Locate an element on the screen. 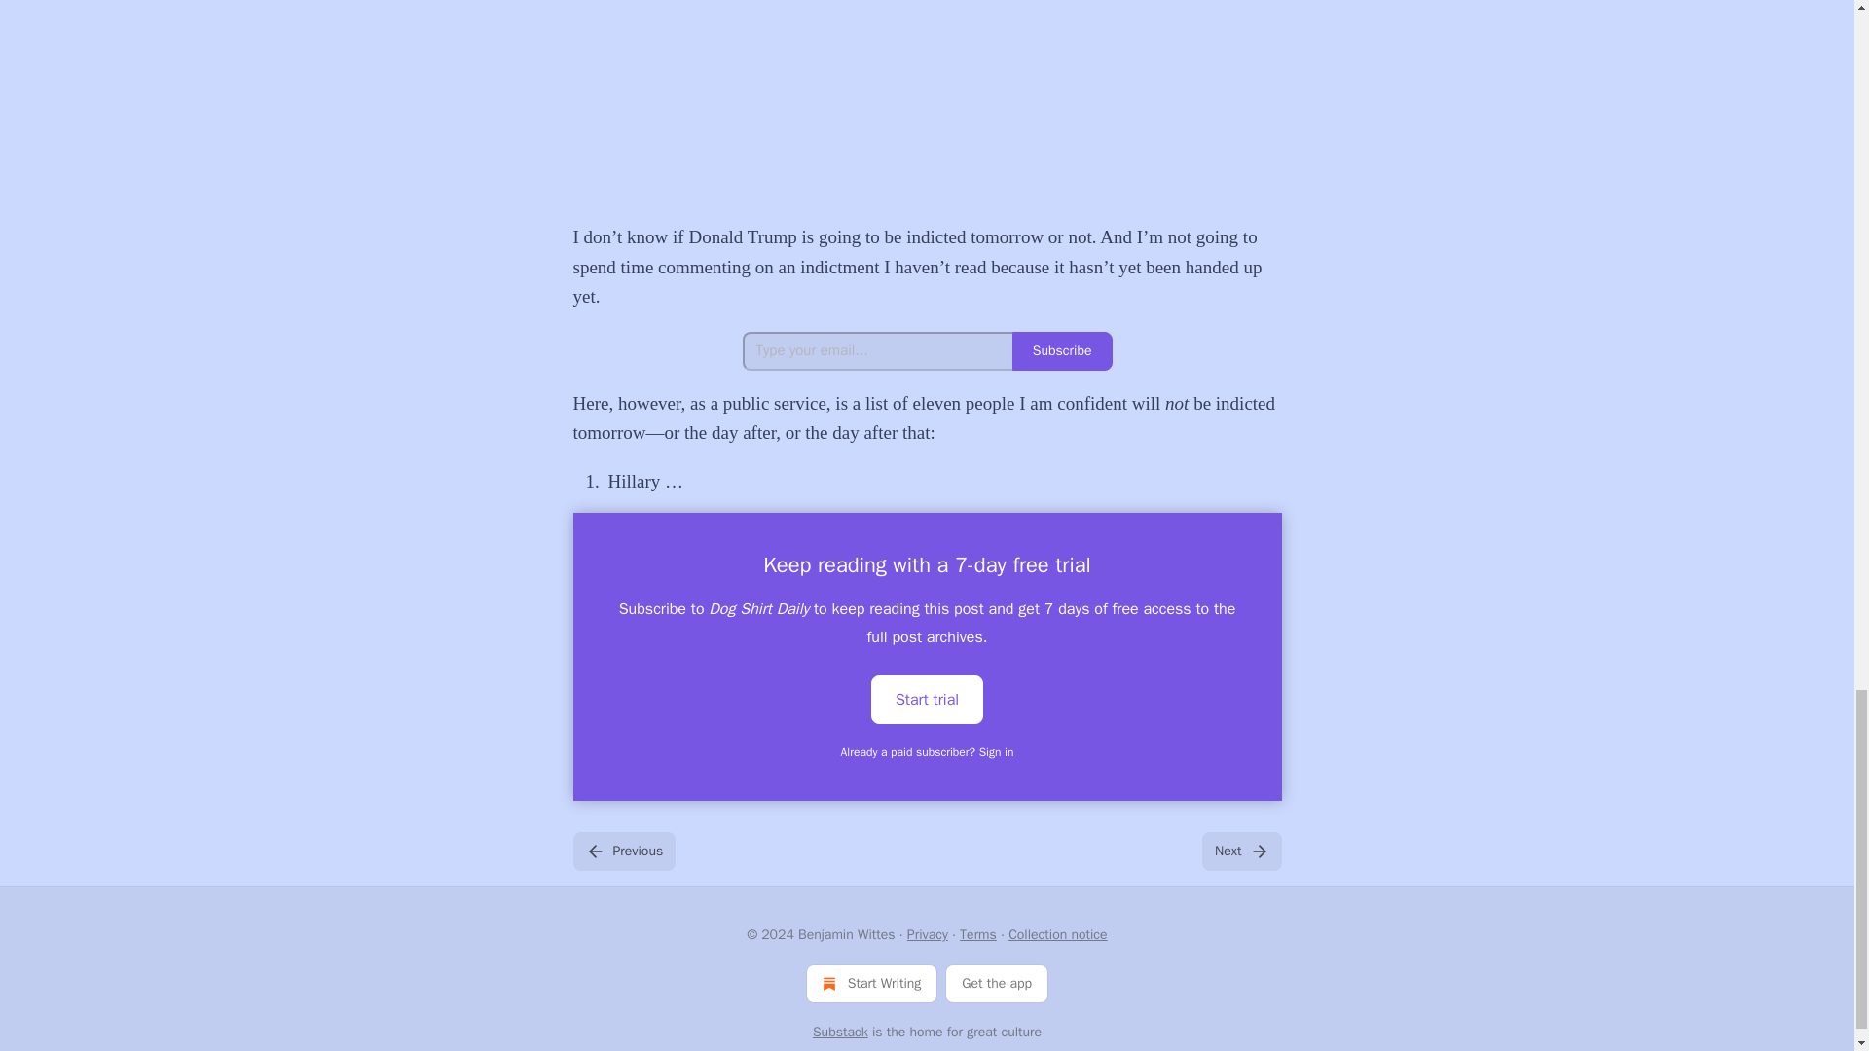 The image size is (1869, 1051). Already a paid subscriber? Sign in is located at coordinates (928, 751).